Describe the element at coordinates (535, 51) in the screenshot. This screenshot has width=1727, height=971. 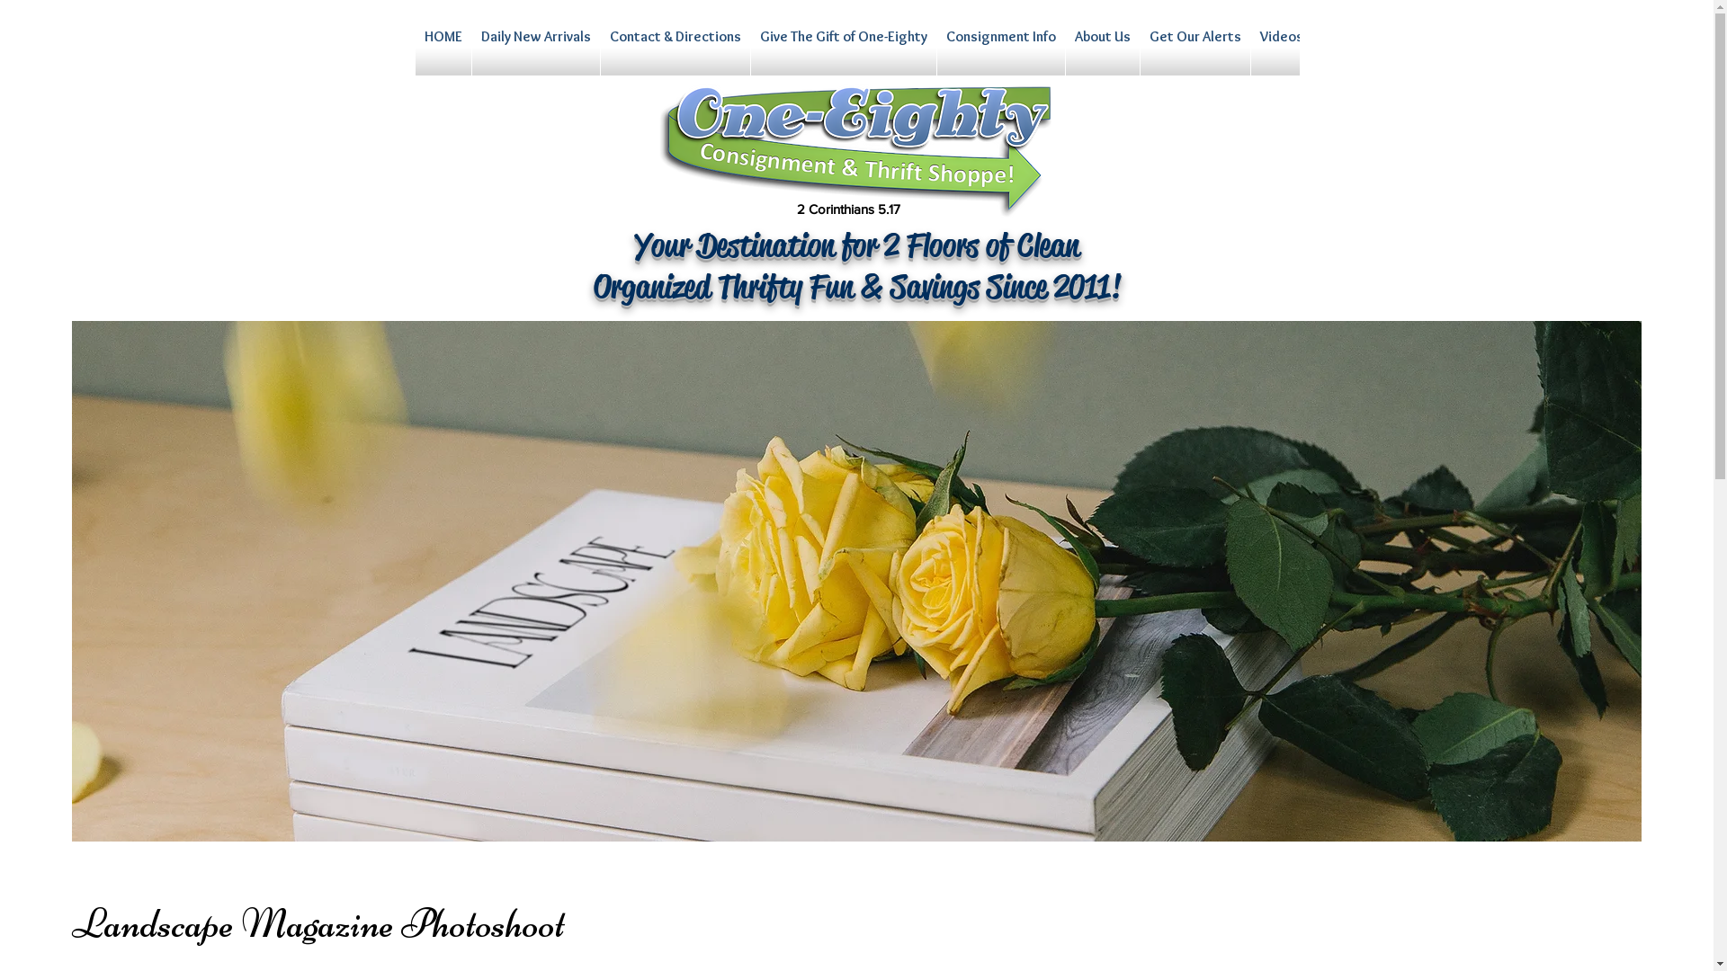
I see `Daily New Arrivals` at that location.